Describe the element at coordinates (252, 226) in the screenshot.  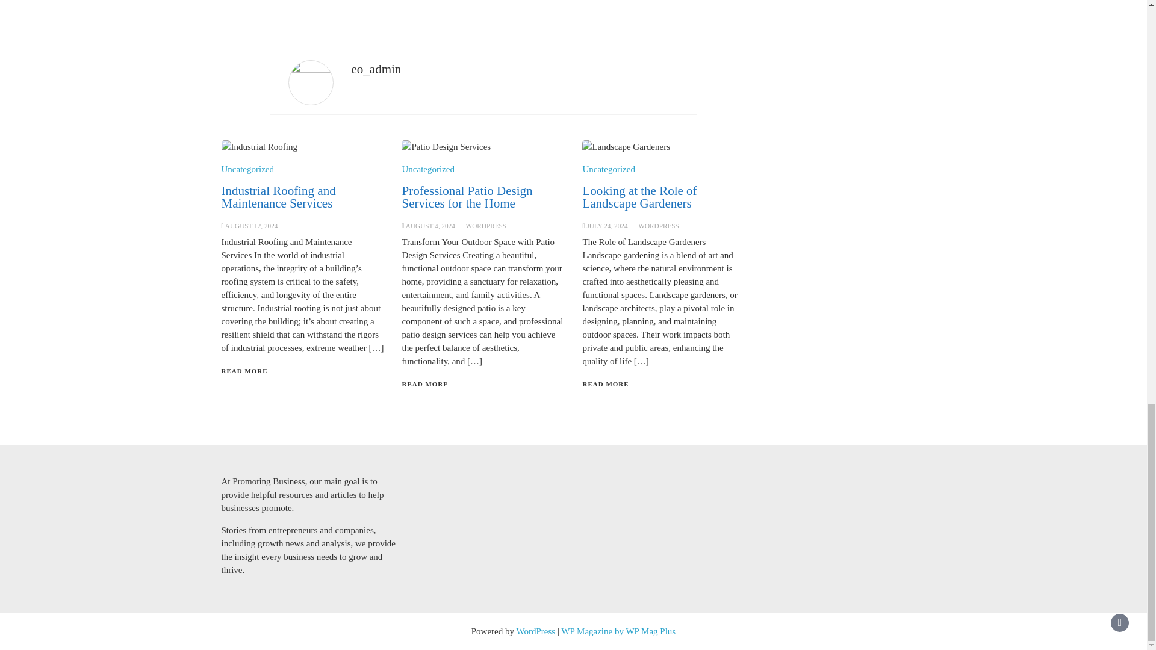
I see `AUGUST 12, 2024` at that location.